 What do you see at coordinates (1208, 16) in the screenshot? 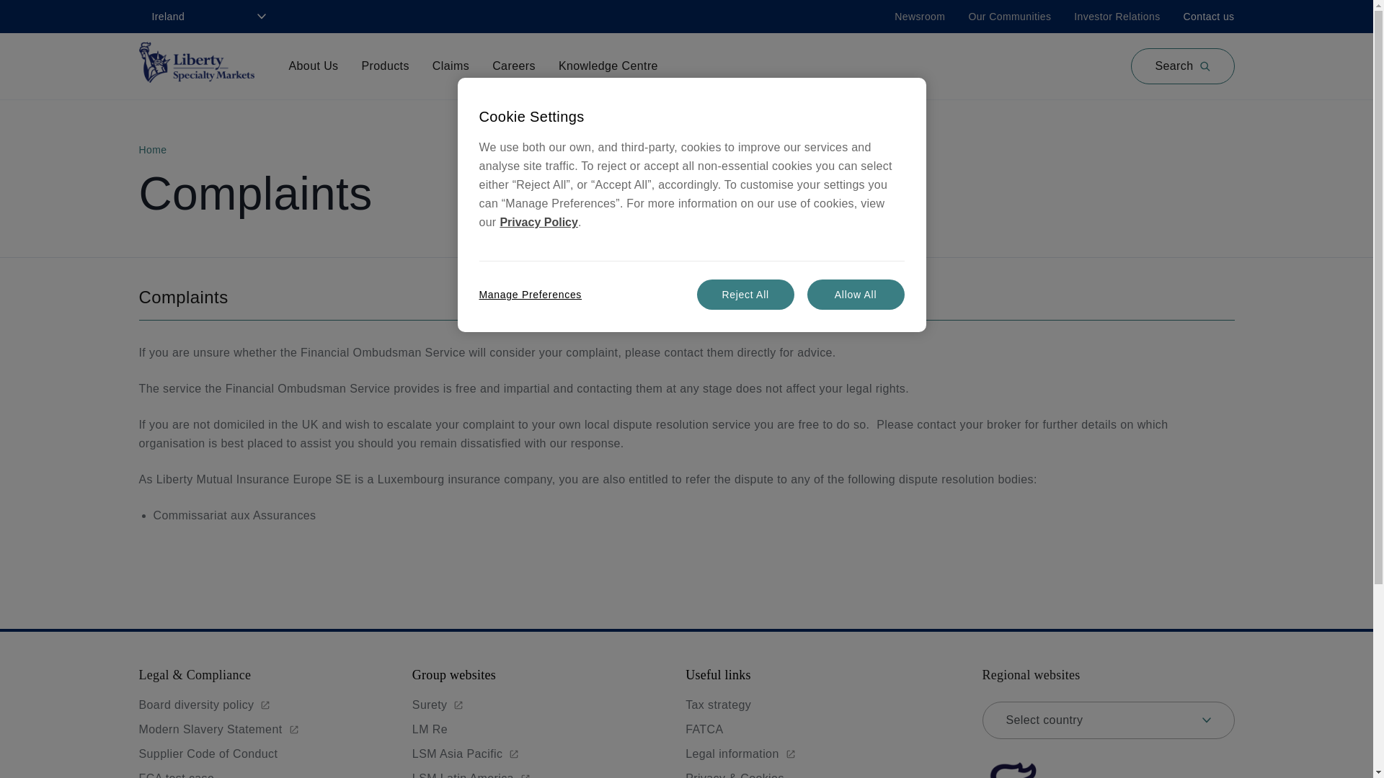
I see `Contact us` at bounding box center [1208, 16].